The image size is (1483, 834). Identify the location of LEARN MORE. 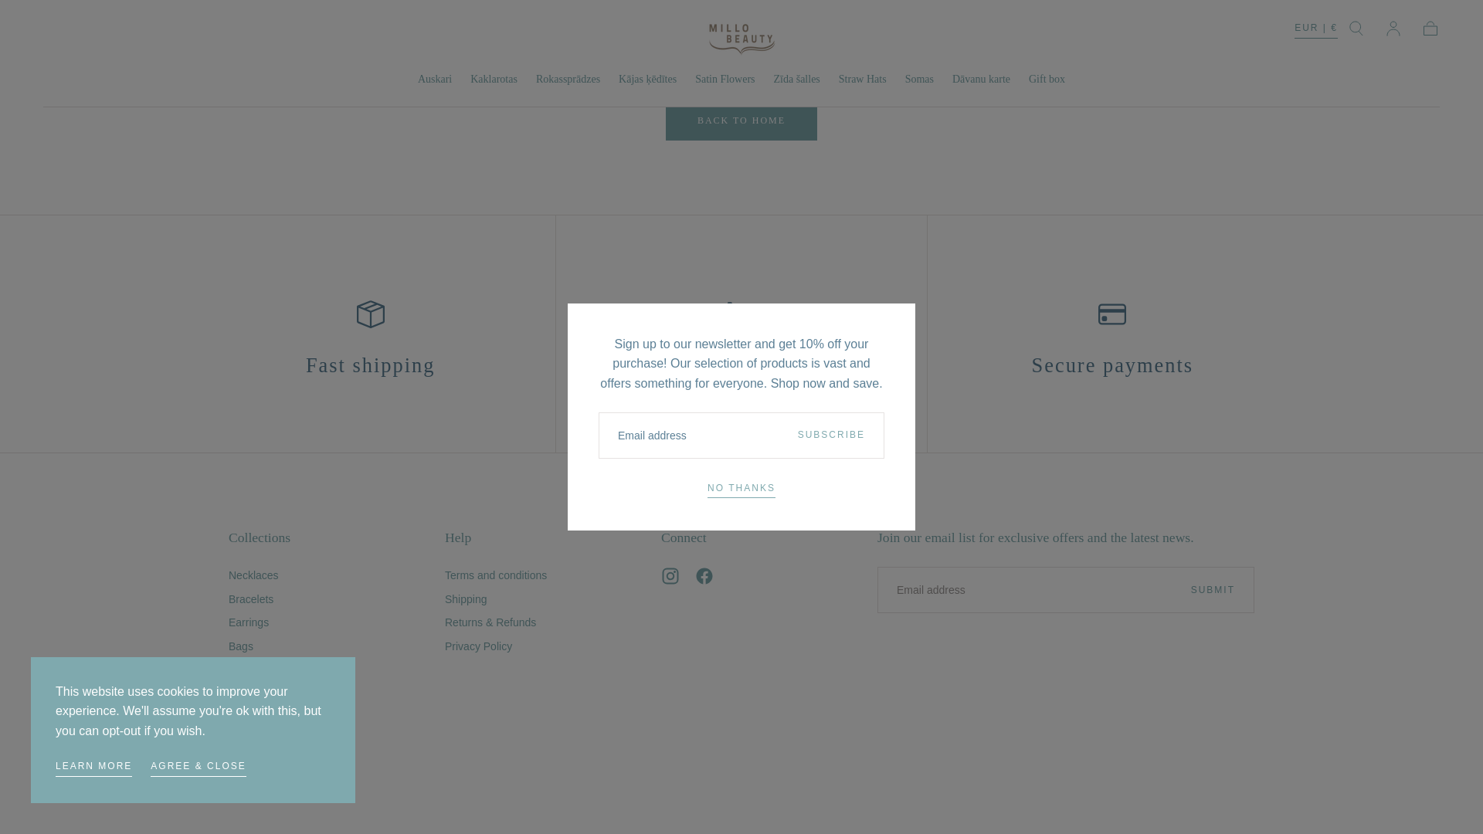
(93, 585).